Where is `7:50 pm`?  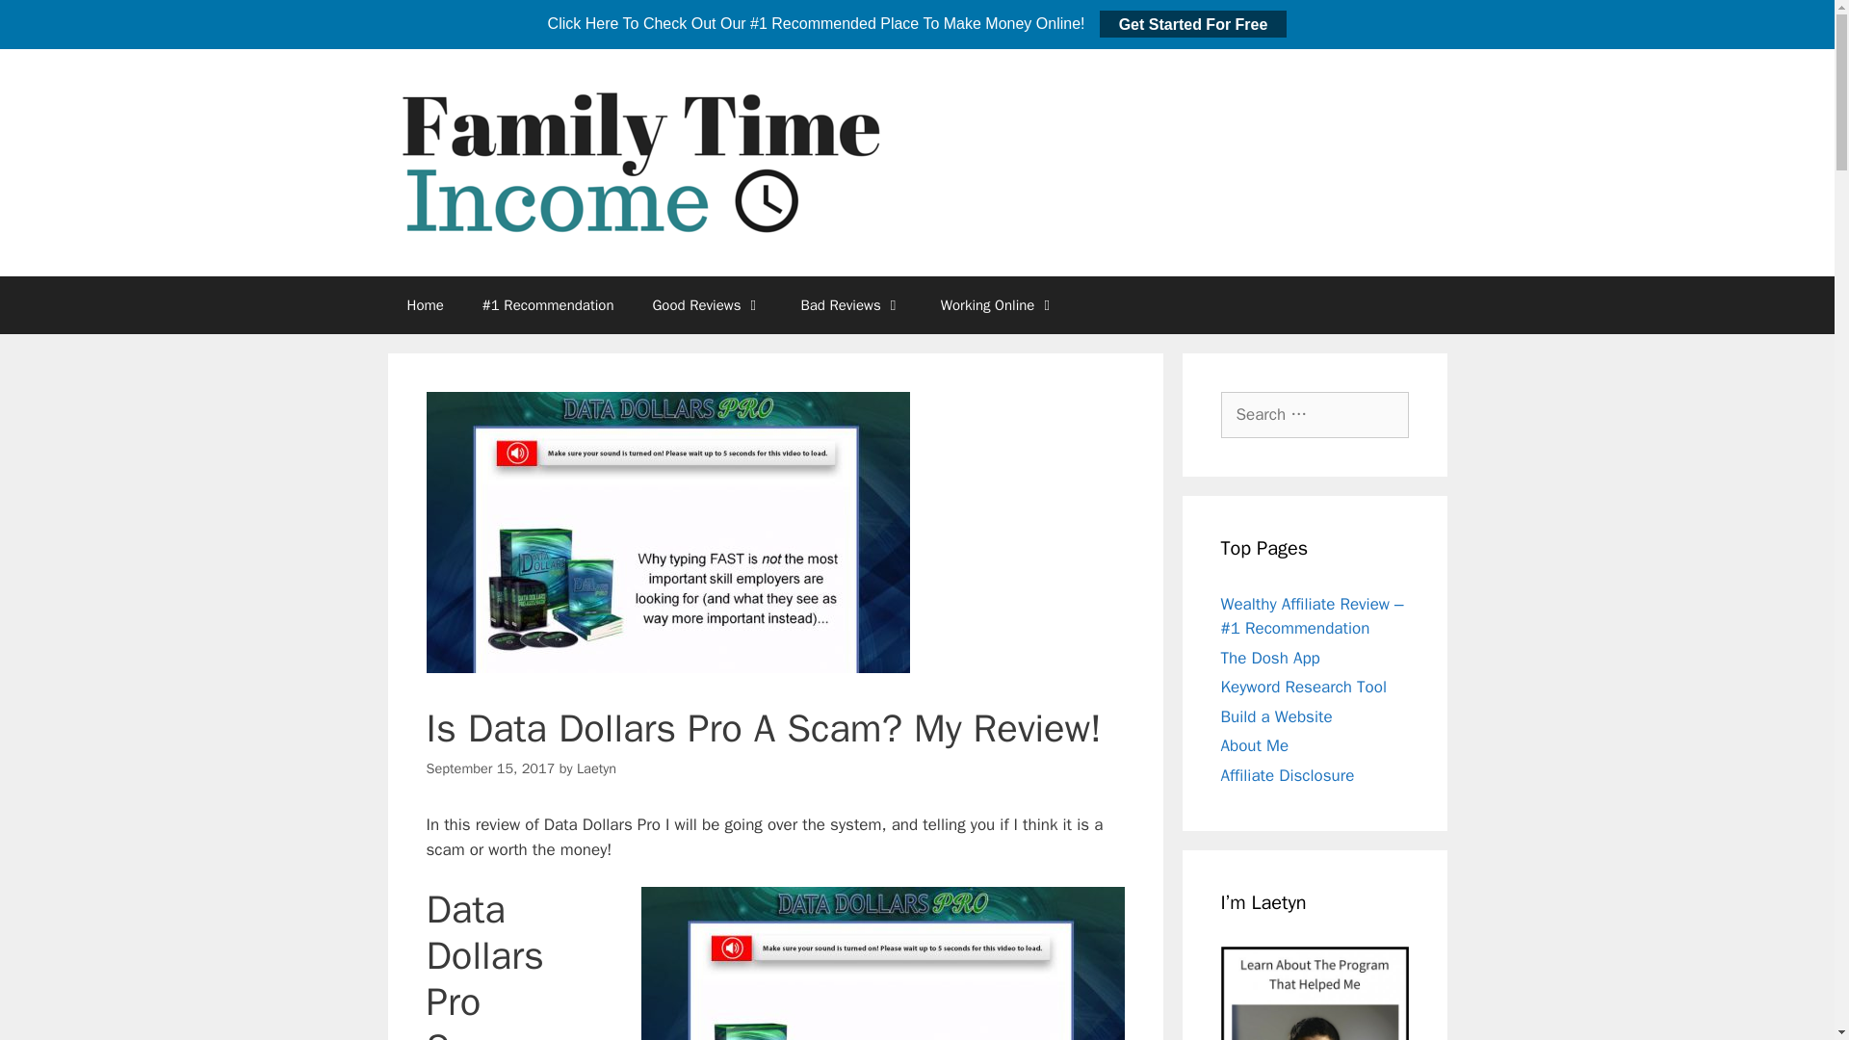 7:50 pm is located at coordinates (489, 768).